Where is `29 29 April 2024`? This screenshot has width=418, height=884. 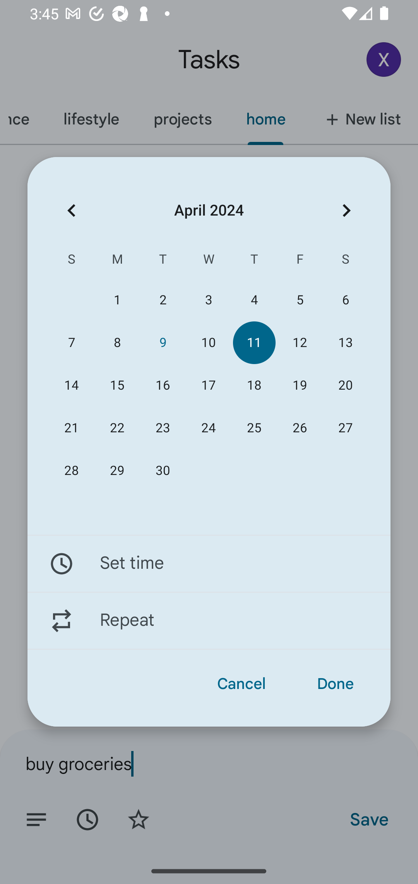
29 29 April 2024 is located at coordinates (117, 471).